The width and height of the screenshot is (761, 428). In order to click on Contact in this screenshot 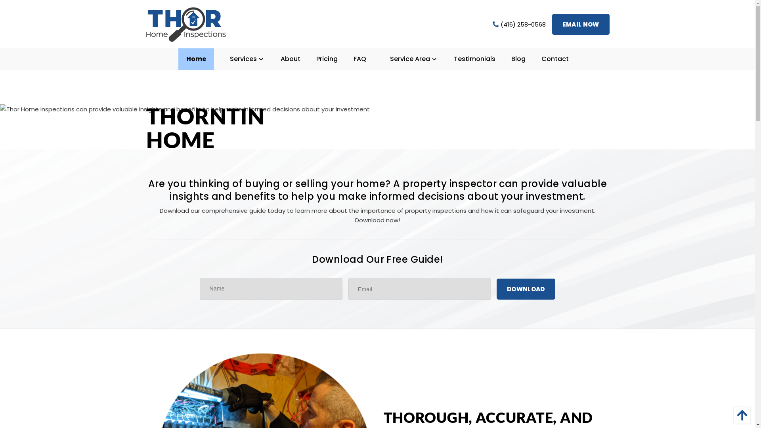, I will do `click(555, 59)`.